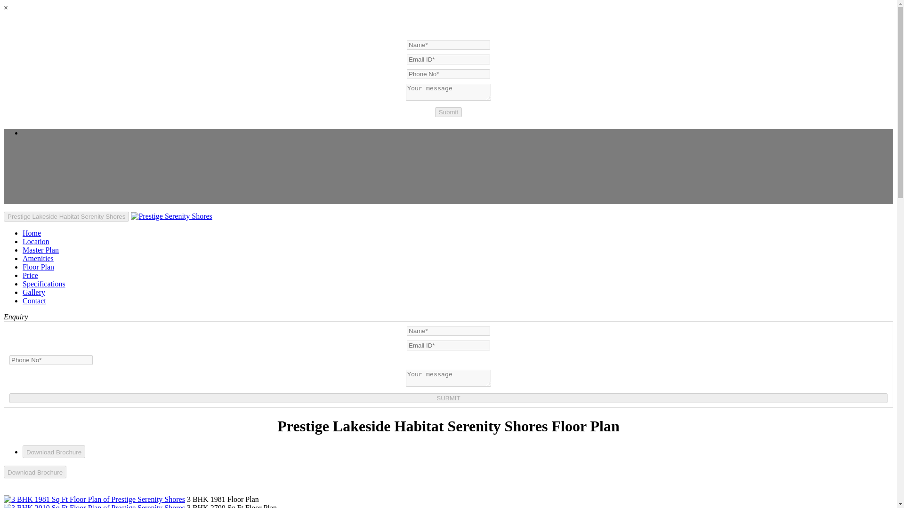 The width and height of the screenshot is (904, 508). Describe the element at coordinates (36, 241) in the screenshot. I see `Location` at that location.